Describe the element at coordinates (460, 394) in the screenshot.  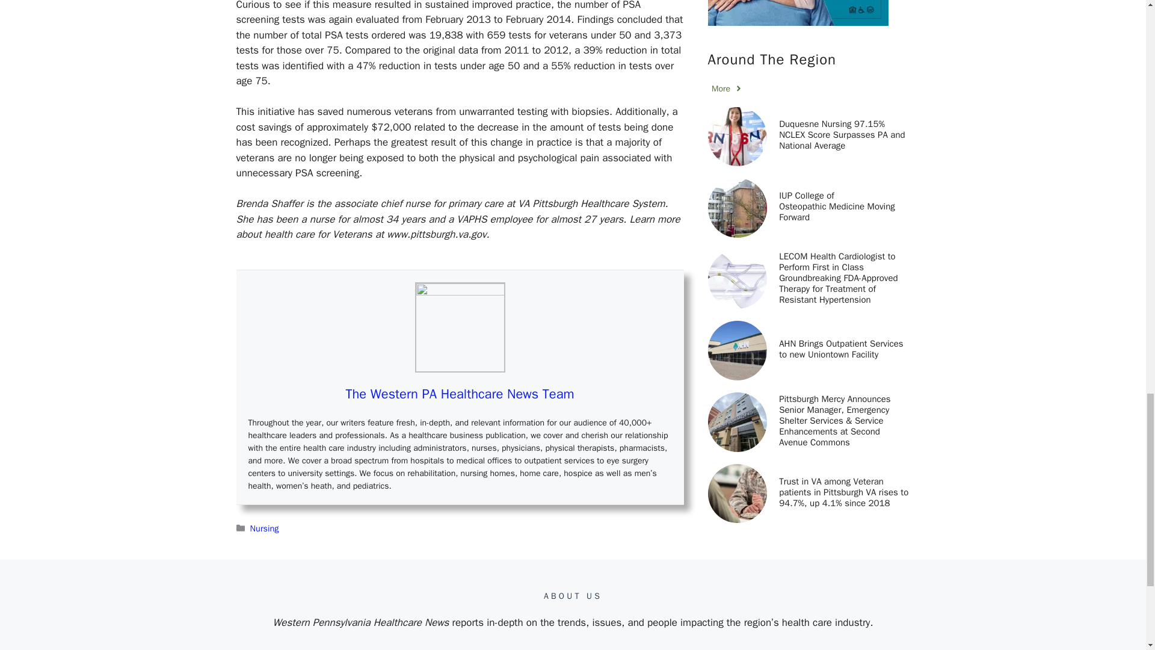
I see `The Western PA Healthcare News Team` at that location.